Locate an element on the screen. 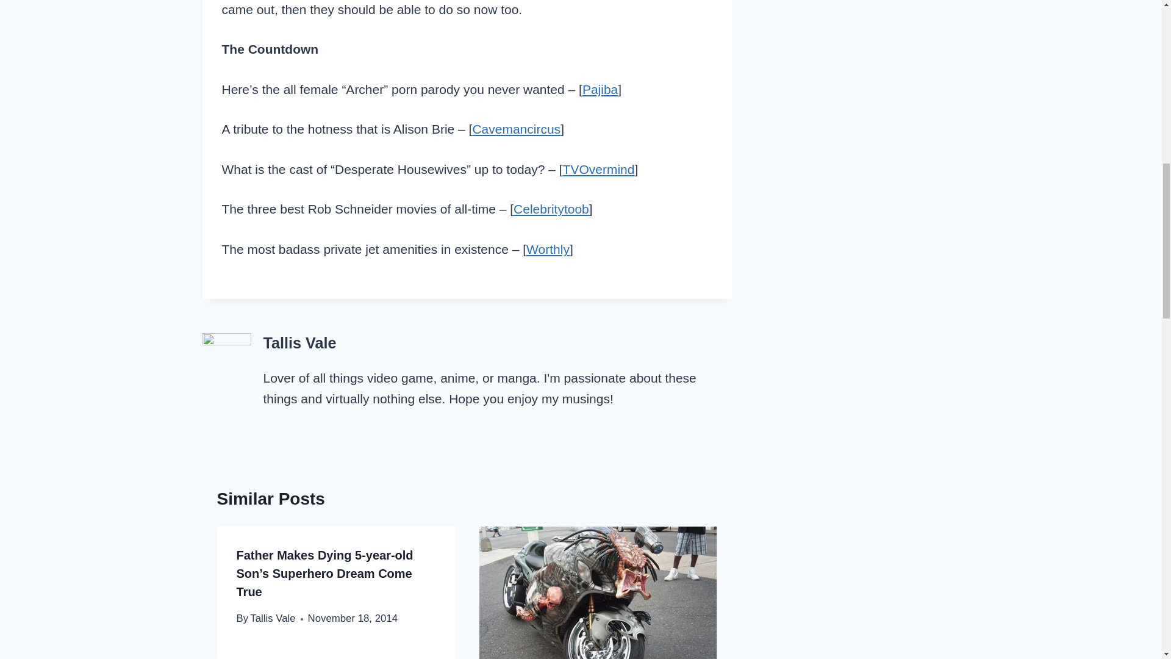 This screenshot has height=659, width=1171. Pajiba is located at coordinates (600, 89).